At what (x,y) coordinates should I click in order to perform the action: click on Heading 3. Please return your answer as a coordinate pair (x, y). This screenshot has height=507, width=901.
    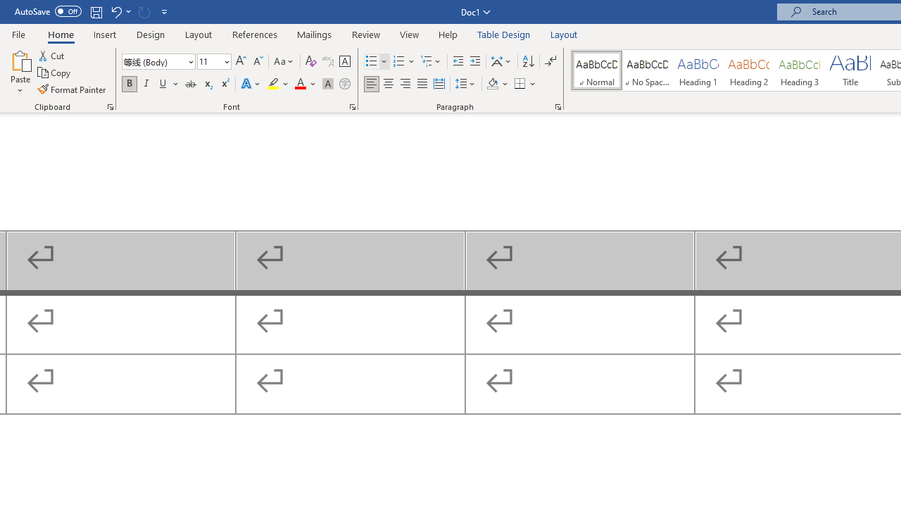
    Looking at the image, I should click on (800, 70).